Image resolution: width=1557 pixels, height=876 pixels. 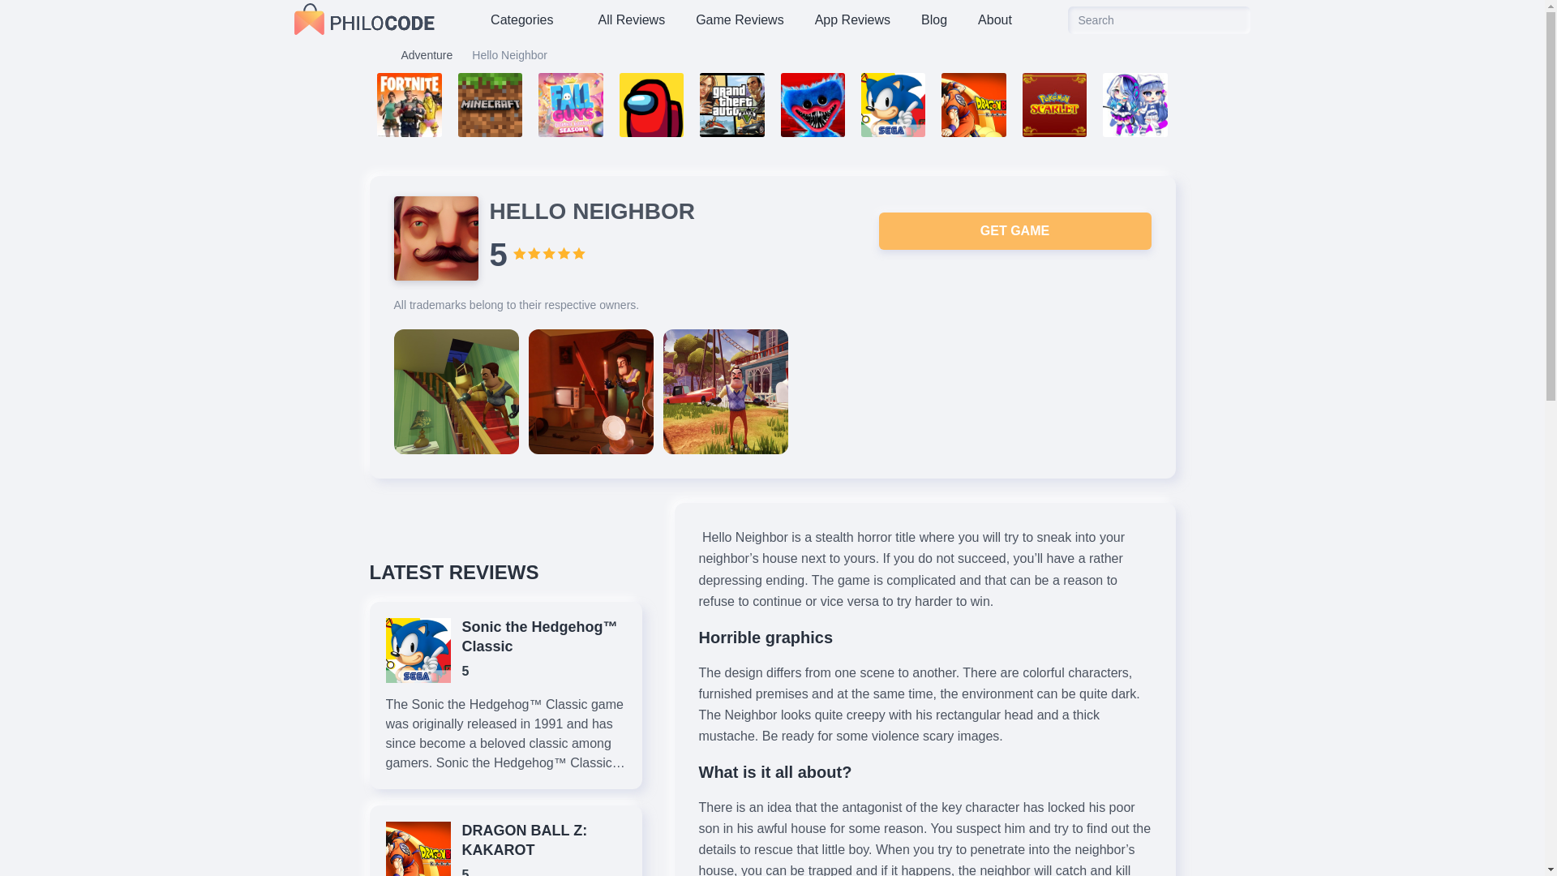 I want to click on All Reviews, so click(x=631, y=20).